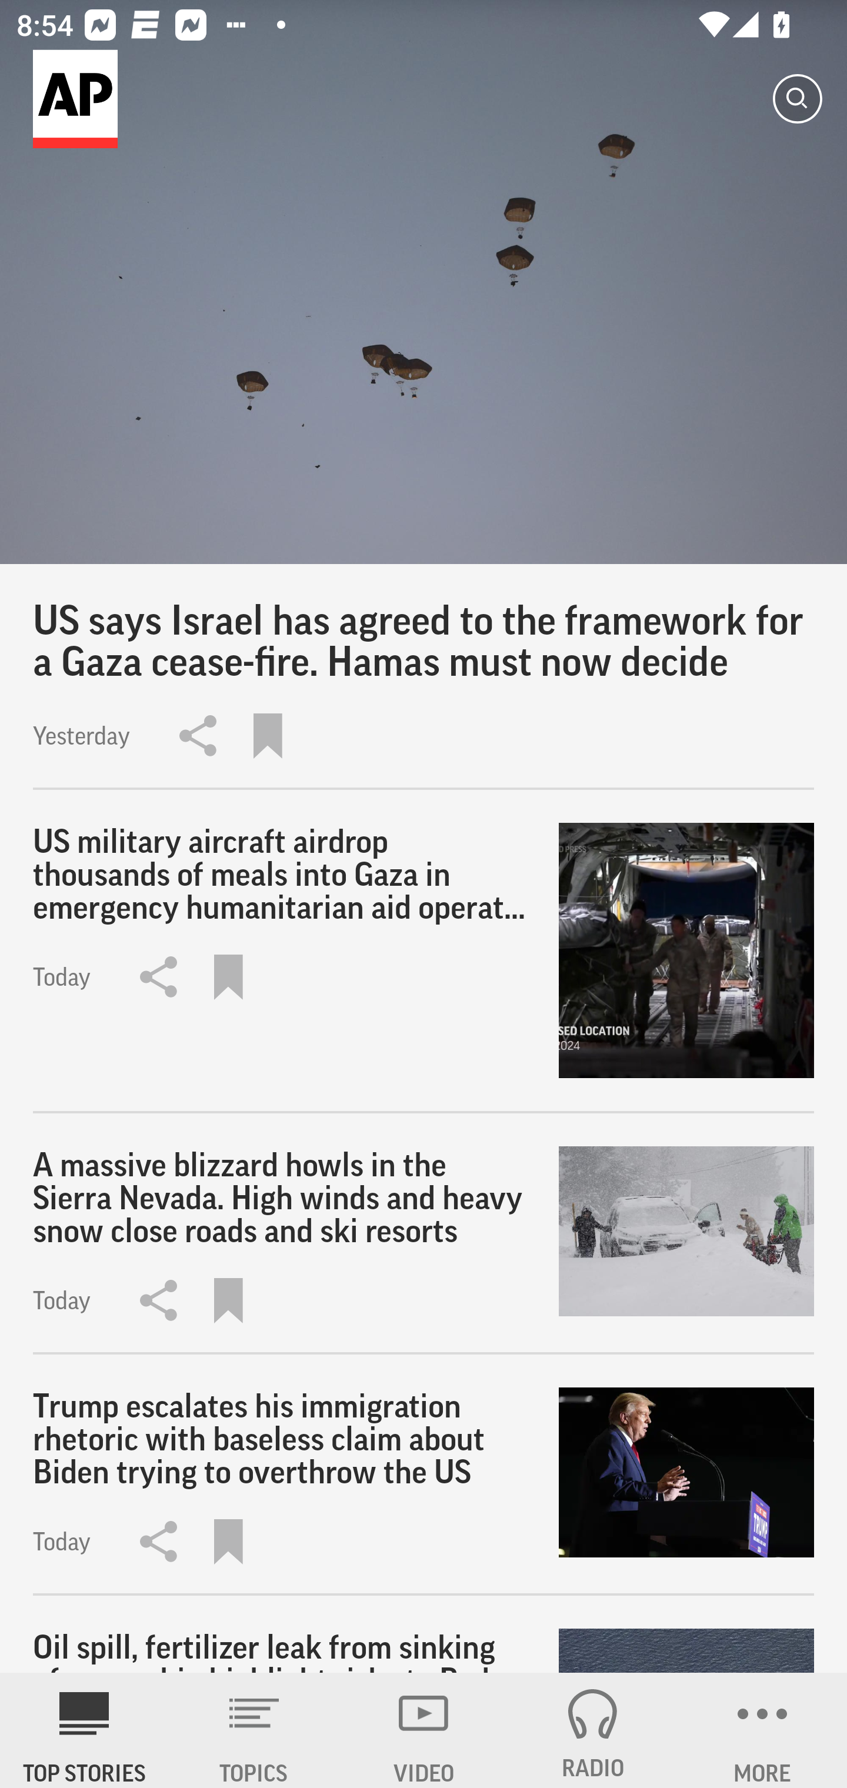  What do you see at coordinates (762, 1730) in the screenshot?
I see `MORE` at bounding box center [762, 1730].